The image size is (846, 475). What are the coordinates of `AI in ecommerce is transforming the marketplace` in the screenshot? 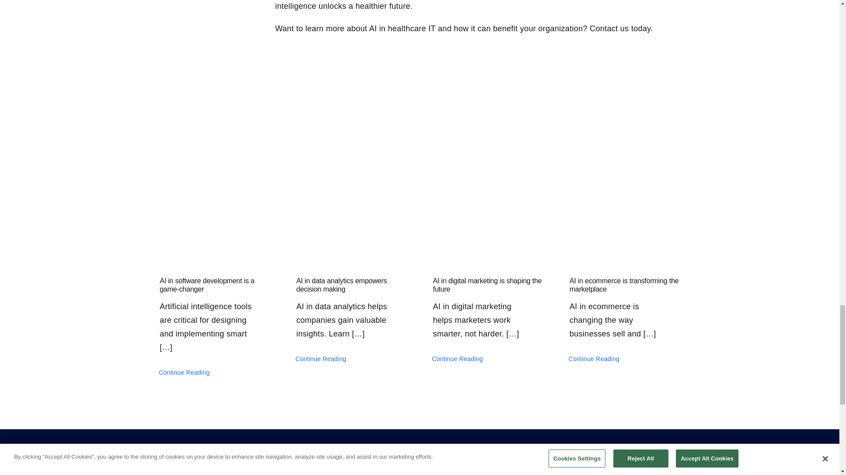 It's located at (624, 219).